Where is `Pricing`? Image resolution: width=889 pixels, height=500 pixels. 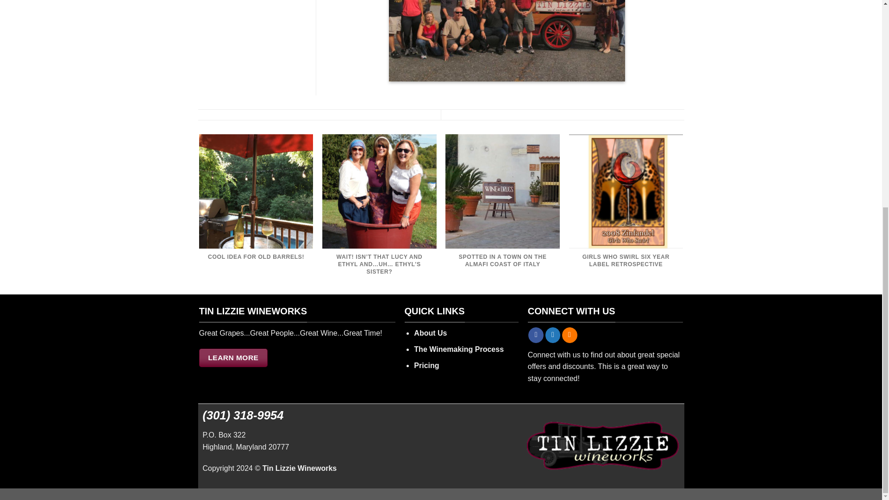 Pricing is located at coordinates (426, 365).